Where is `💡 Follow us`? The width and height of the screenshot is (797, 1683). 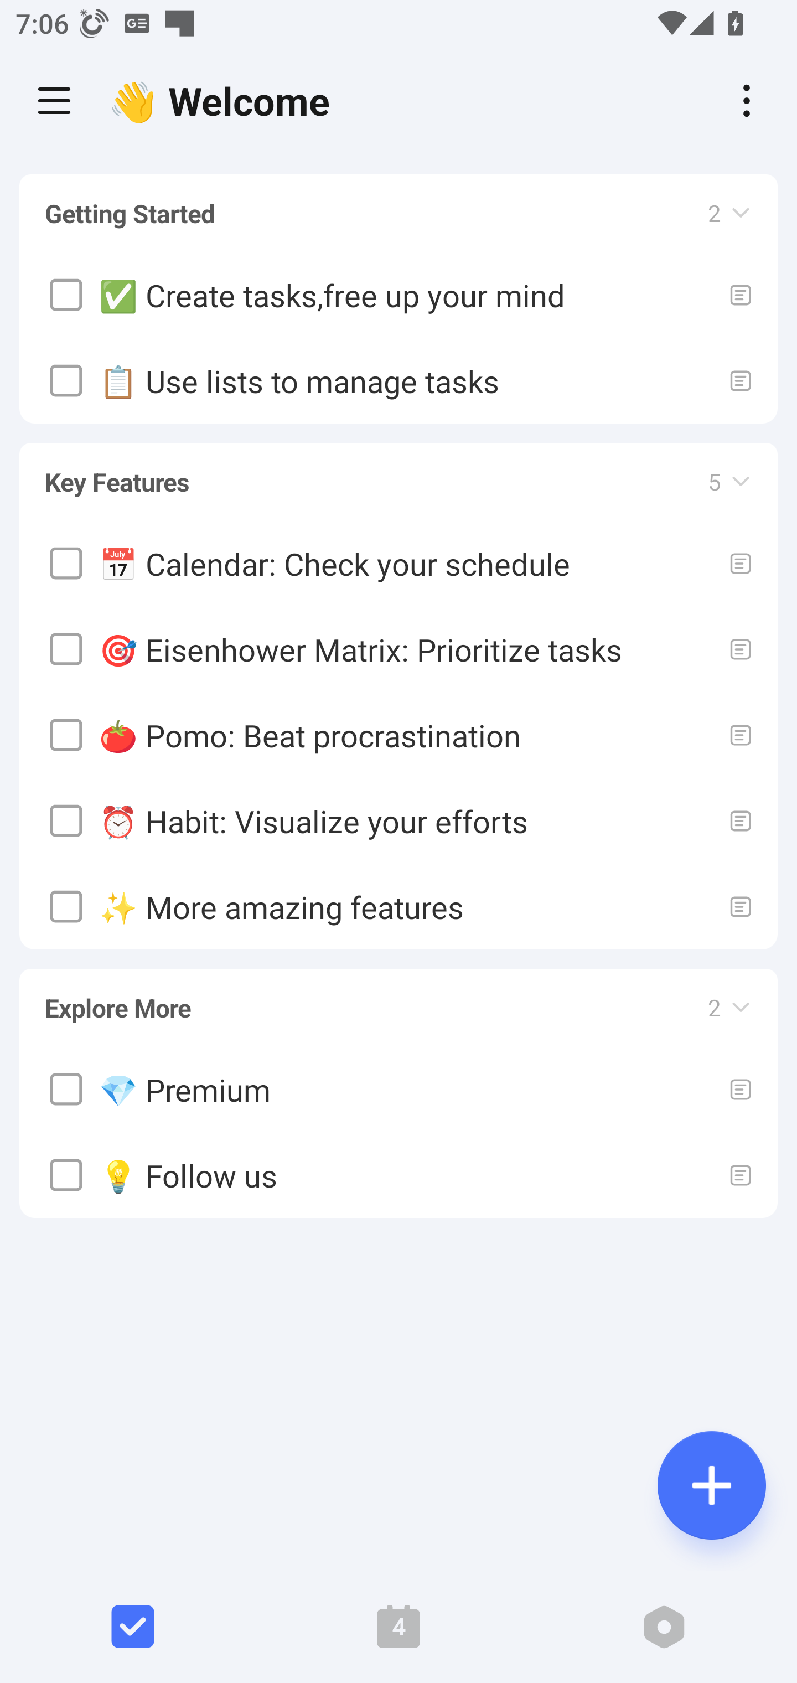 💡 Follow us is located at coordinates (398, 1175).